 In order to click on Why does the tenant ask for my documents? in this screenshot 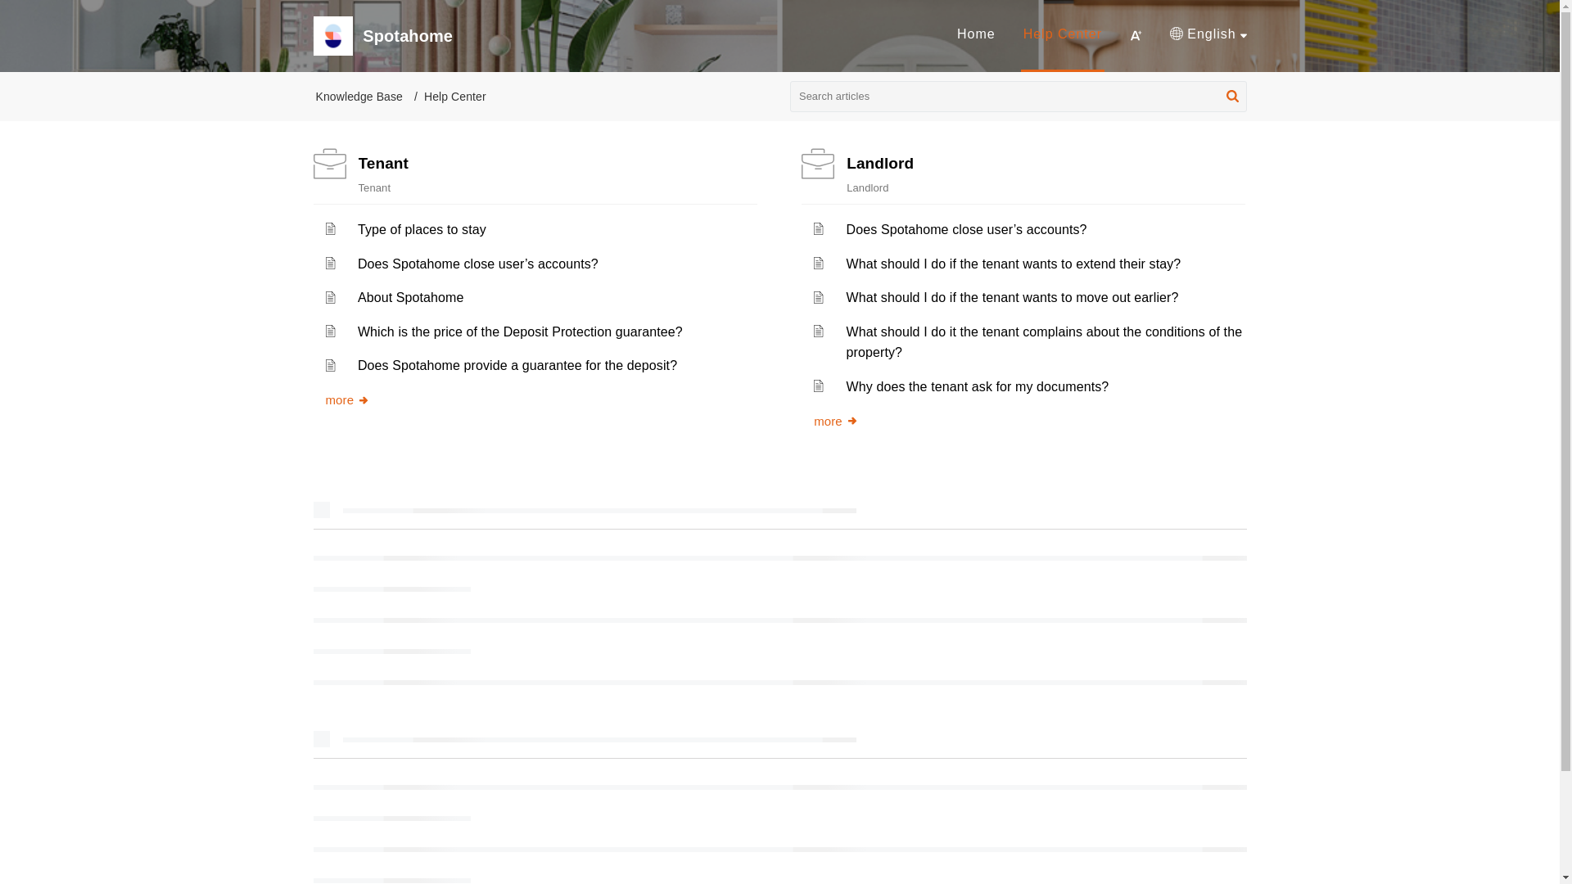, I will do `click(978, 386)`.